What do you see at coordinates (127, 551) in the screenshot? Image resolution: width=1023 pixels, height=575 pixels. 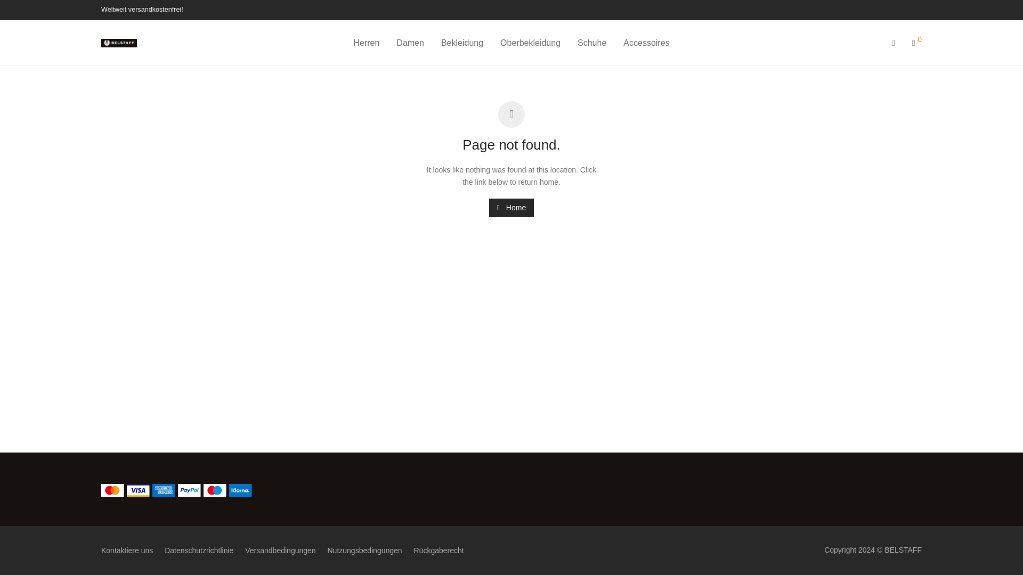 I see `Kontaktiere uns` at bounding box center [127, 551].